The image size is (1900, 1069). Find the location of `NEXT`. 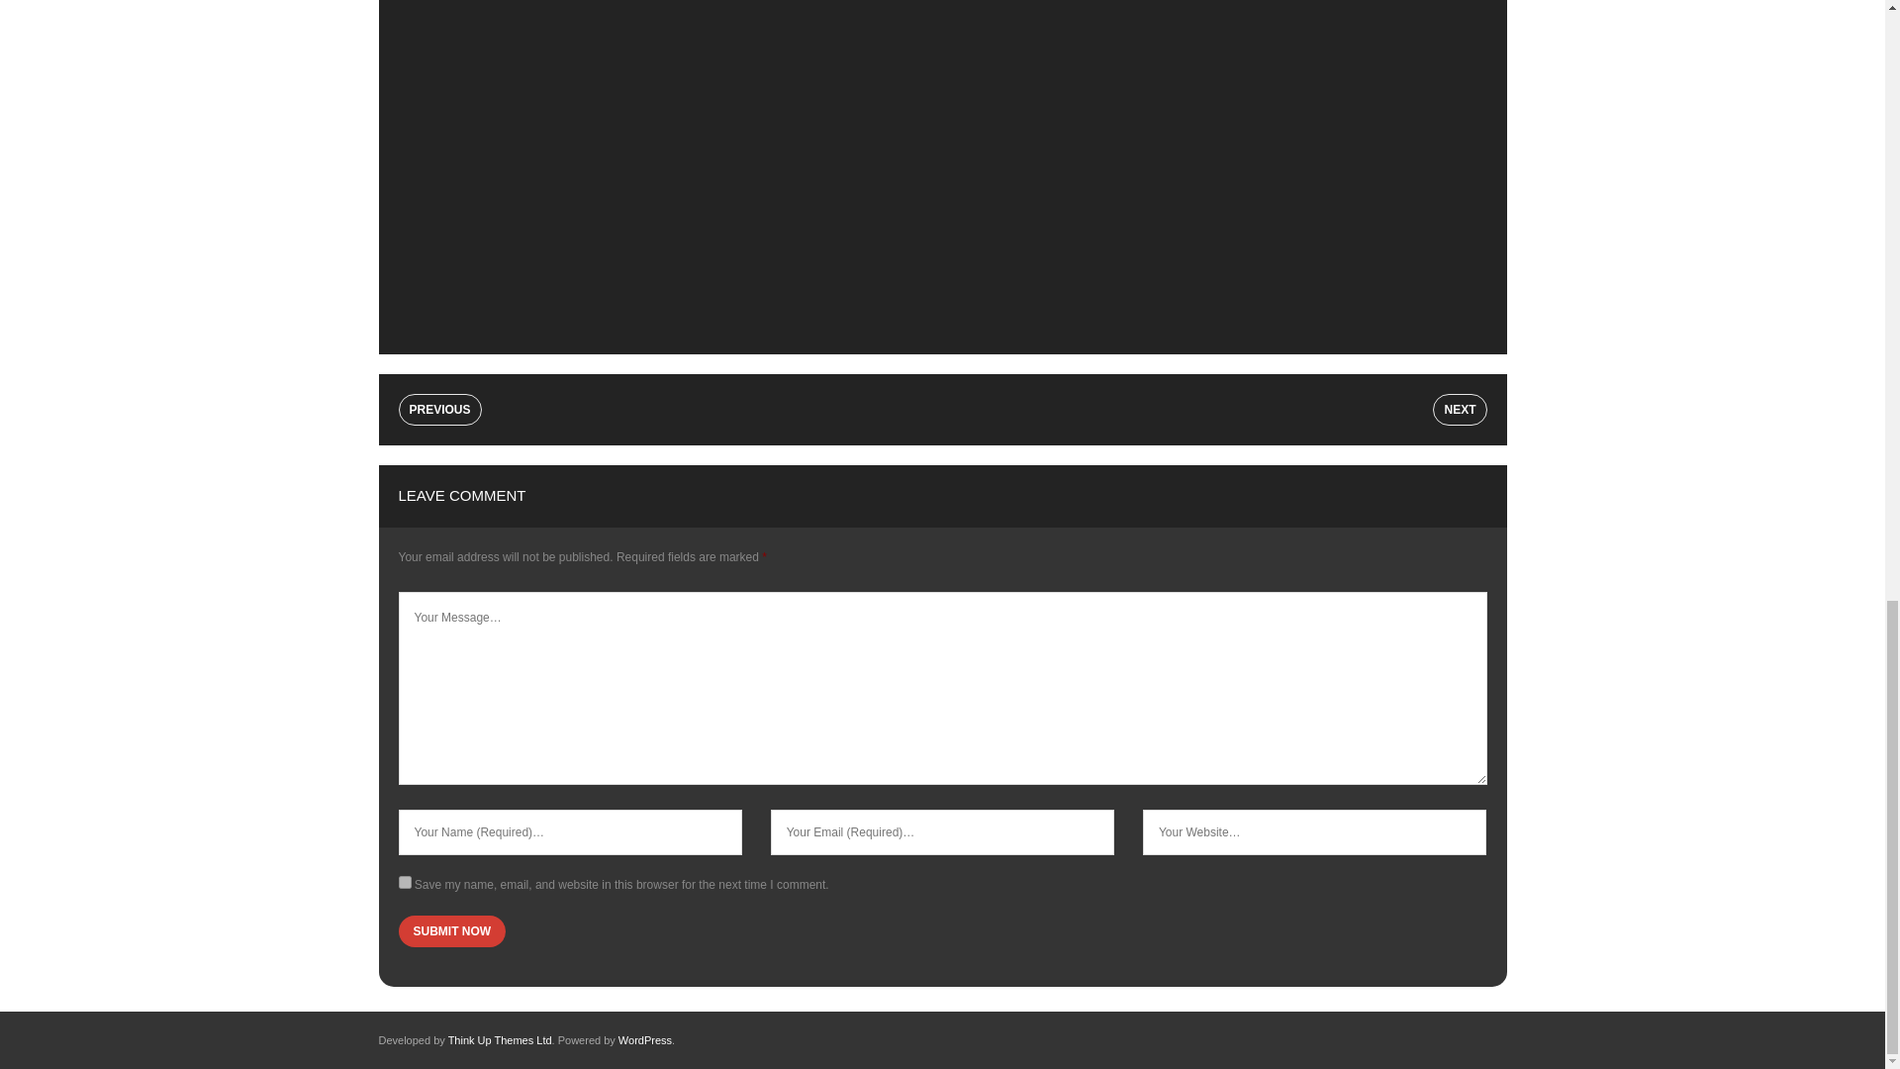

NEXT is located at coordinates (1459, 410).